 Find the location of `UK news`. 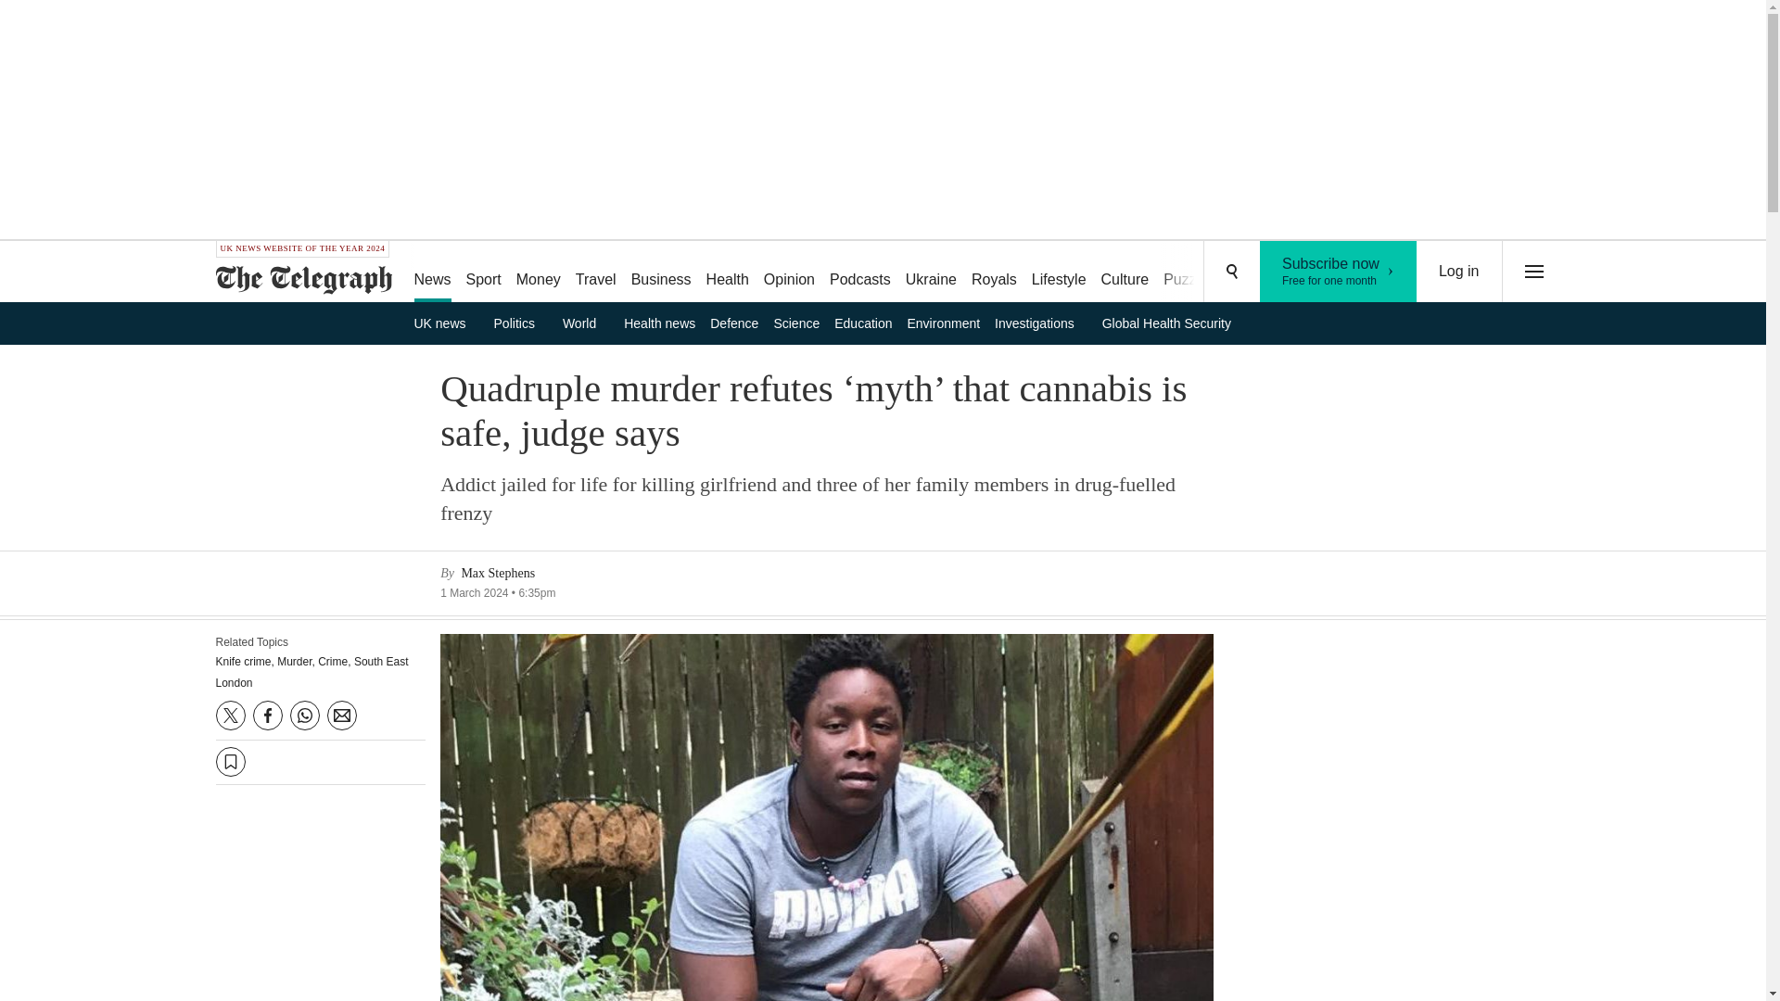

UK news is located at coordinates (445, 323).